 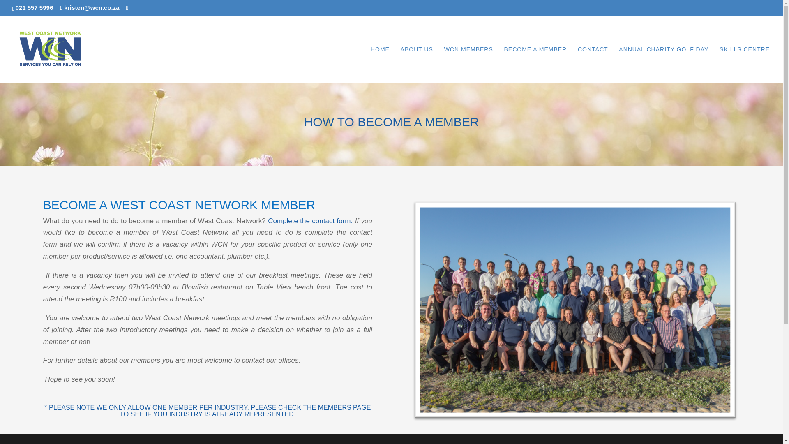 What do you see at coordinates (745, 64) in the screenshot?
I see `SKILLS CENTRE` at bounding box center [745, 64].